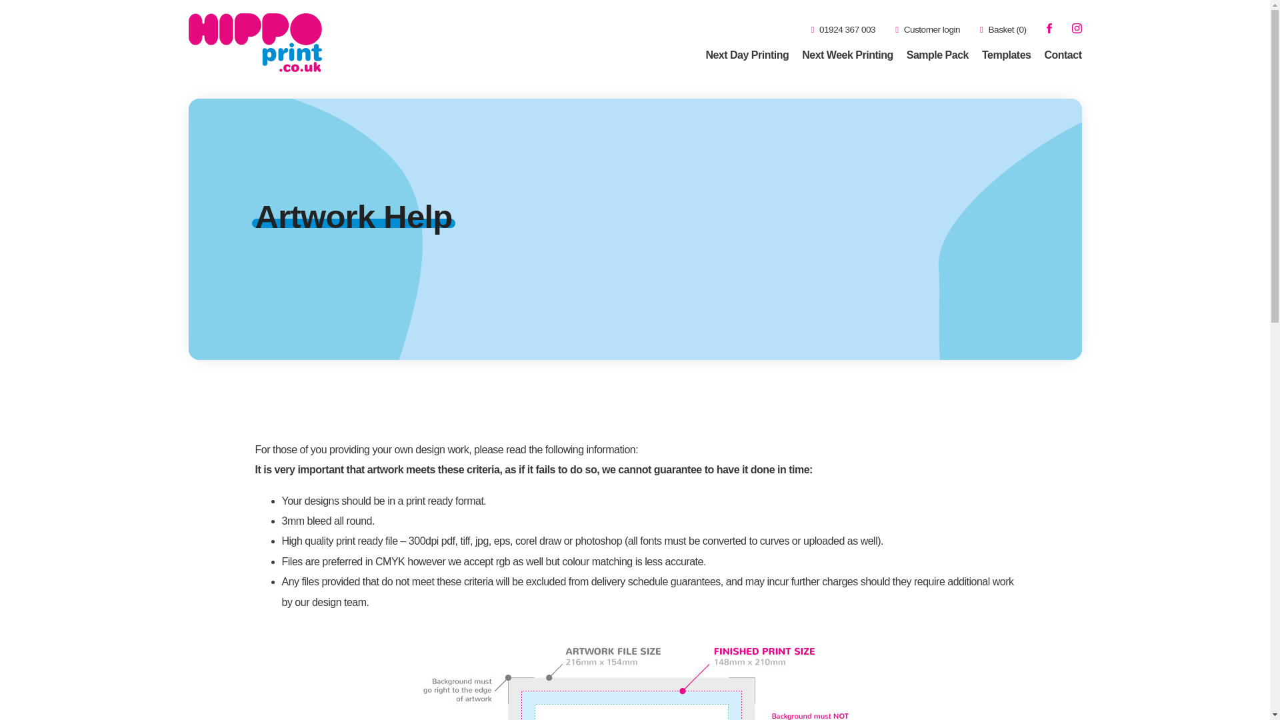 The width and height of the screenshot is (1280, 720). What do you see at coordinates (747, 55) in the screenshot?
I see `Next Day Printing` at bounding box center [747, 55].